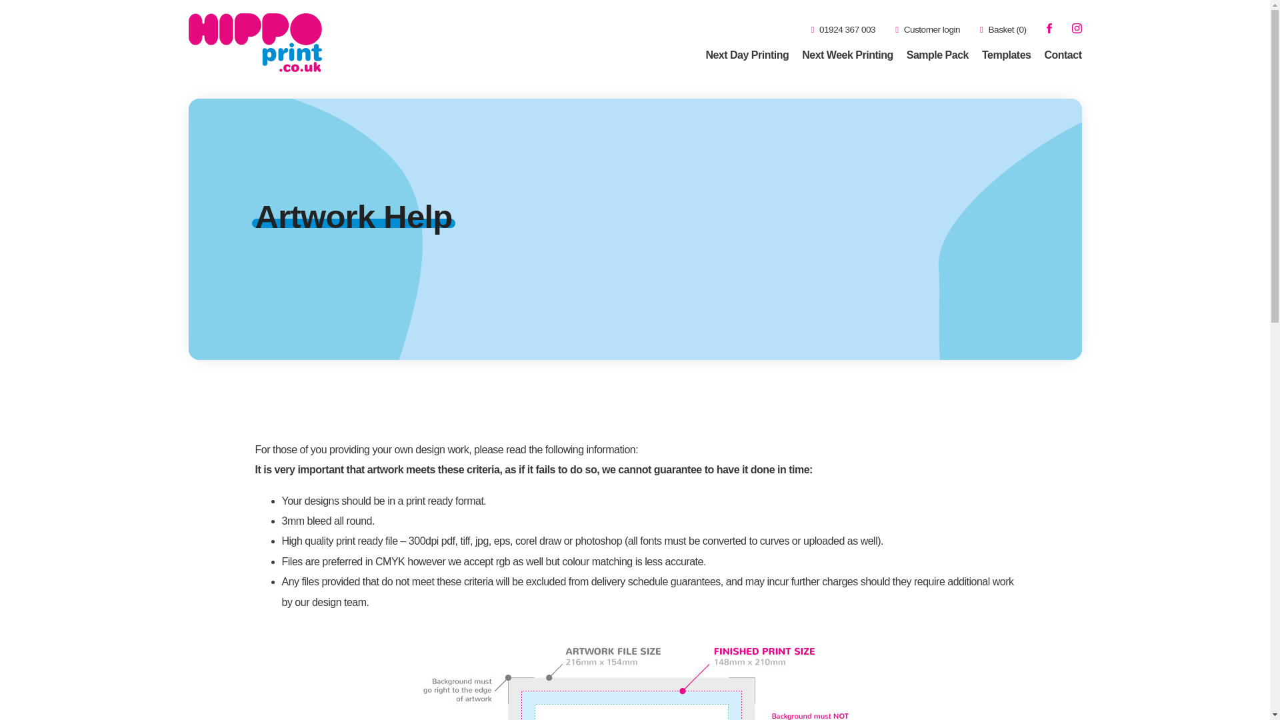 The width and height of the screenshot is (1280, 720). What do you see at coordinates (747, 55) in the screenshot?
I see `Next Day Printing` at bounding box center [747, 55].